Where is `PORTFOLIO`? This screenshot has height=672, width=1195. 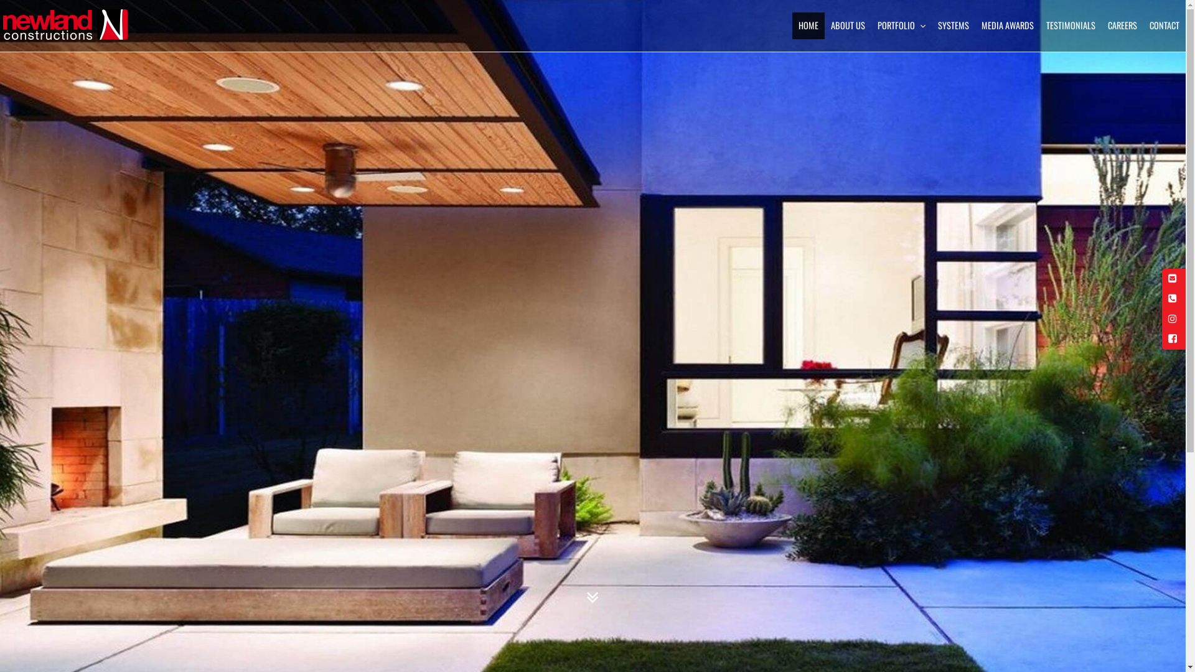
PORTFOLIO is located at coordinates (901, 26).